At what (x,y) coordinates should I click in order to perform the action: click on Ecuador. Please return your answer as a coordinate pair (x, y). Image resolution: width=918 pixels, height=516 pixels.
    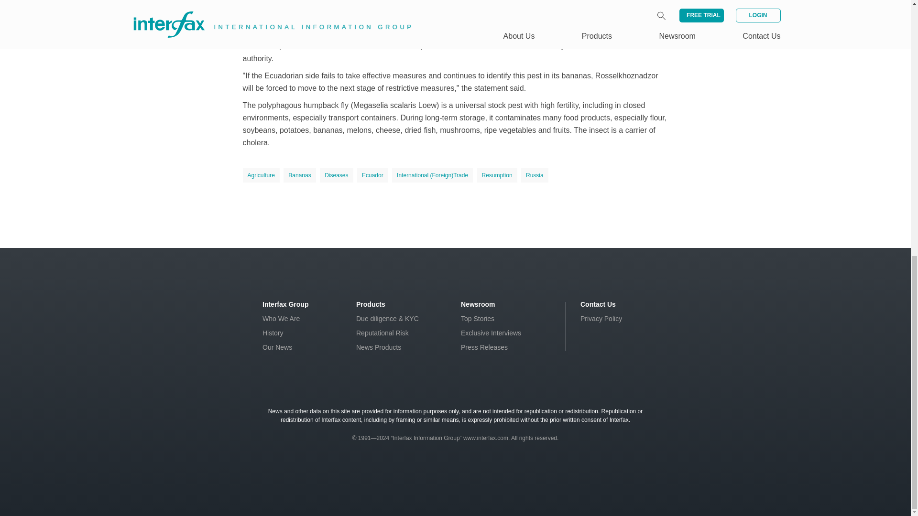
    Looking at the image, I should click on (372, 175).